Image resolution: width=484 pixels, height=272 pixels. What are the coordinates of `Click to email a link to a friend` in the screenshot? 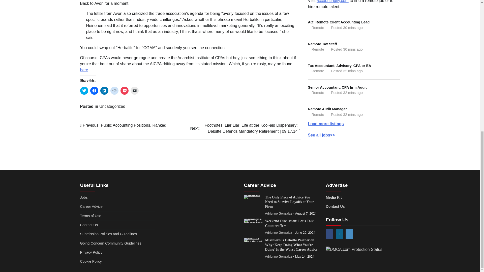 It's located at (135, 91).